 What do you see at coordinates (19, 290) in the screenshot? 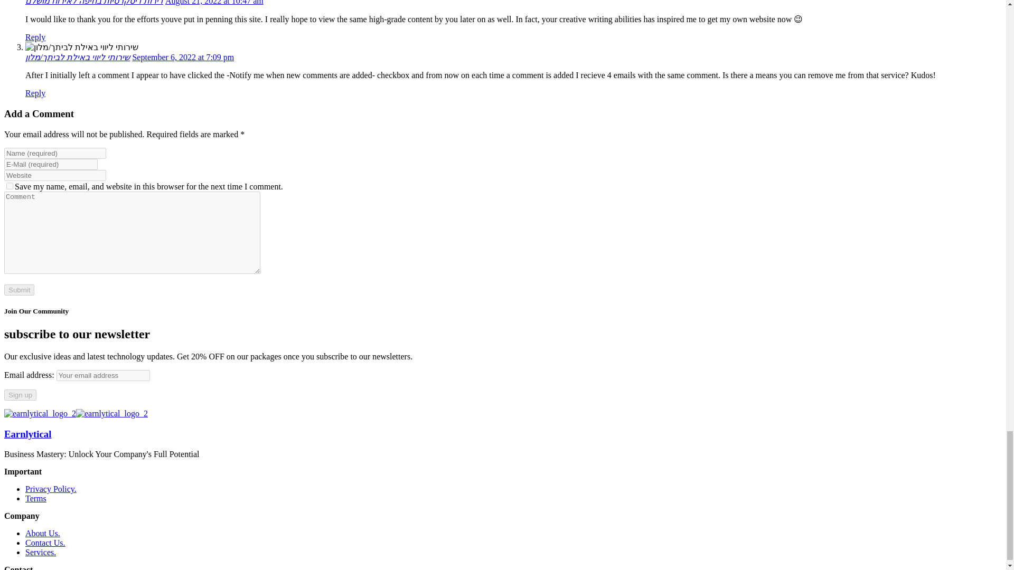
I see `Submit` at bounding box center [19, 290].